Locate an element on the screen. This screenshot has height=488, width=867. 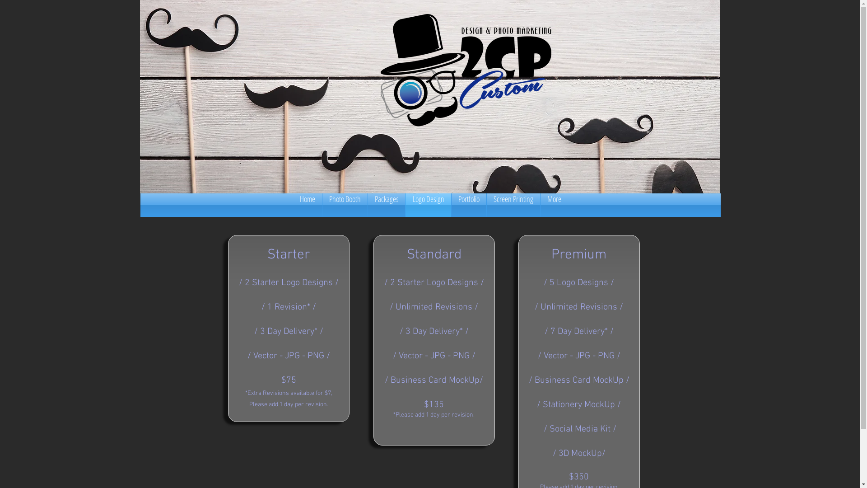
Home is located at coordinates (307, 205).